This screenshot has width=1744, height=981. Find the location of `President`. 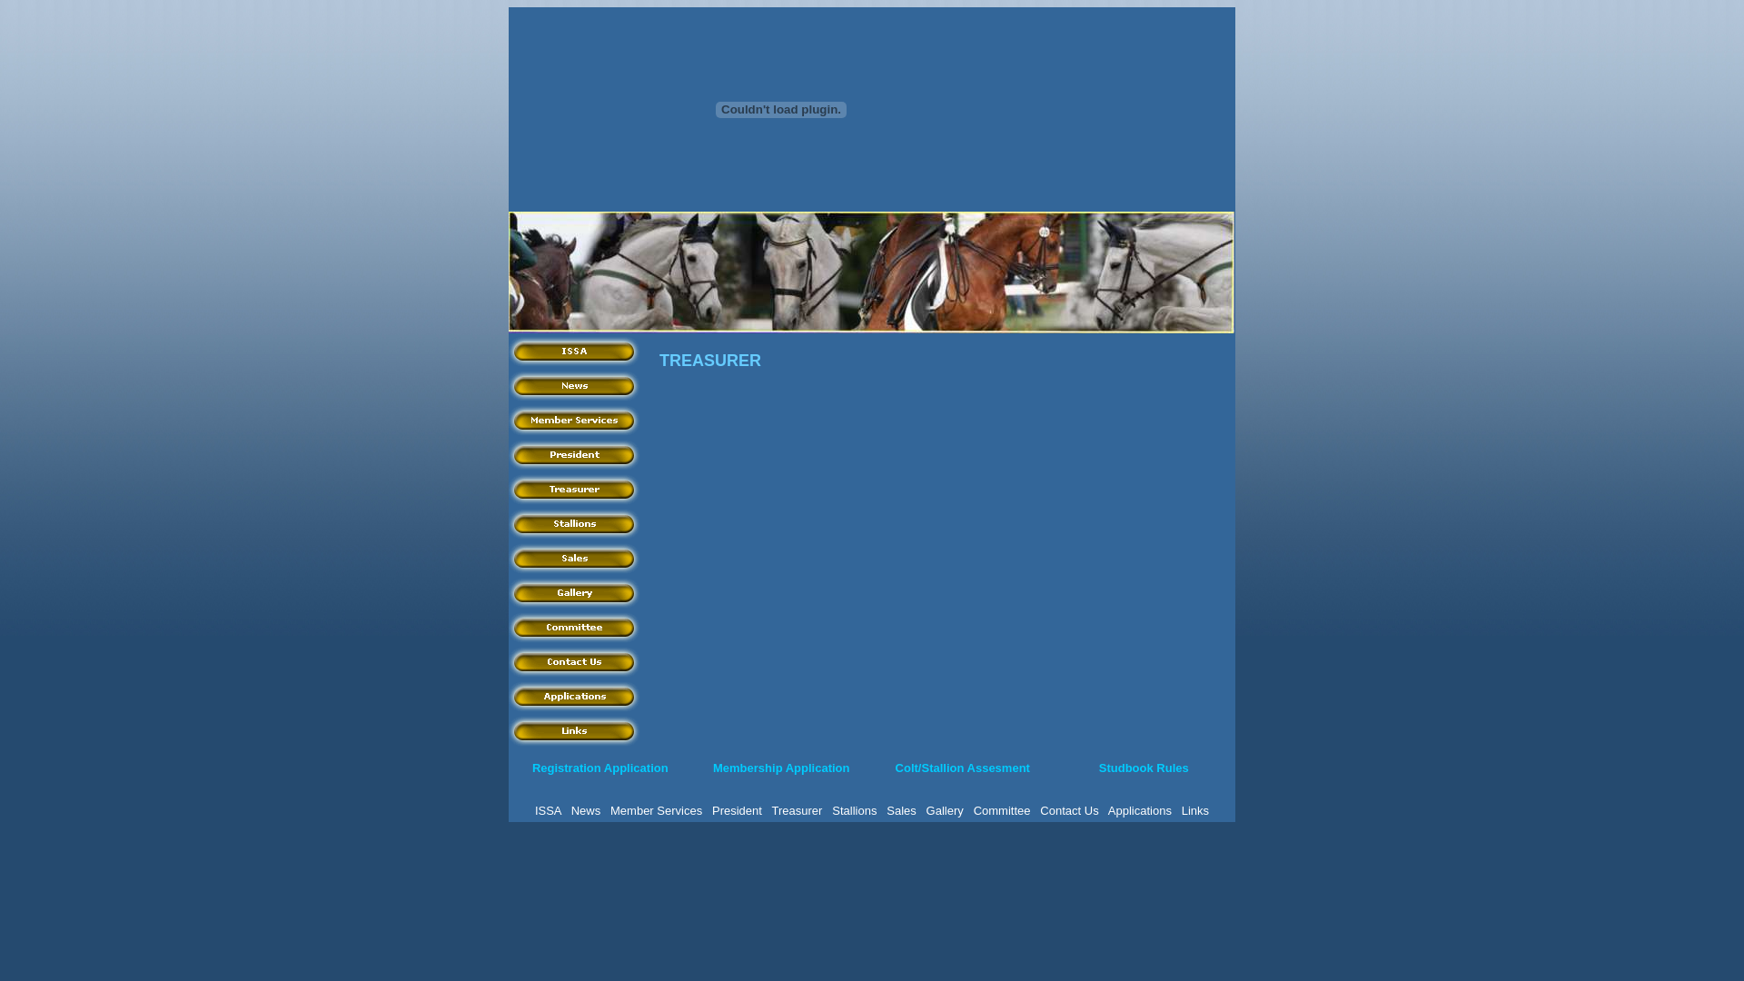

President is located at coordinates (738, 810).